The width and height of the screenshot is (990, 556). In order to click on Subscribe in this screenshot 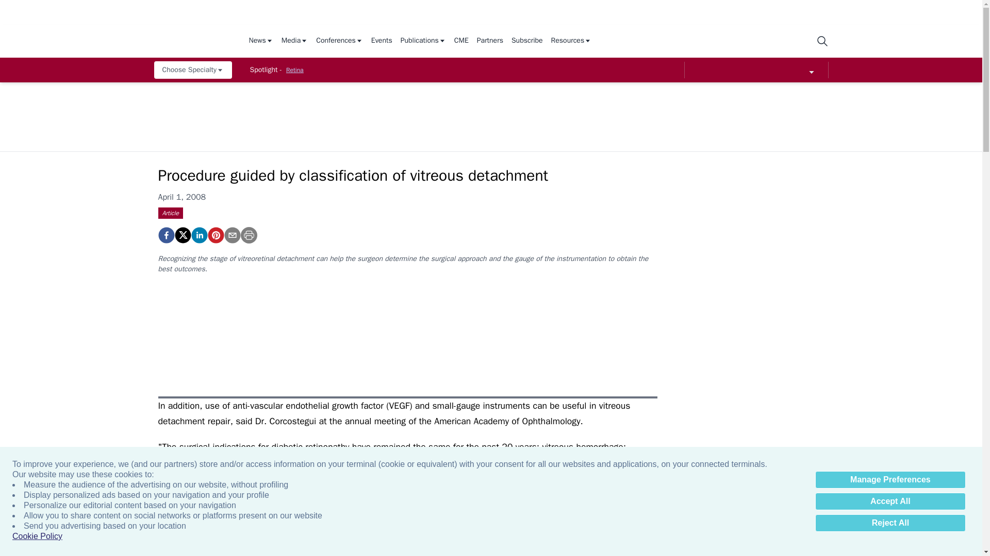, I will do `click(527, 41)`.